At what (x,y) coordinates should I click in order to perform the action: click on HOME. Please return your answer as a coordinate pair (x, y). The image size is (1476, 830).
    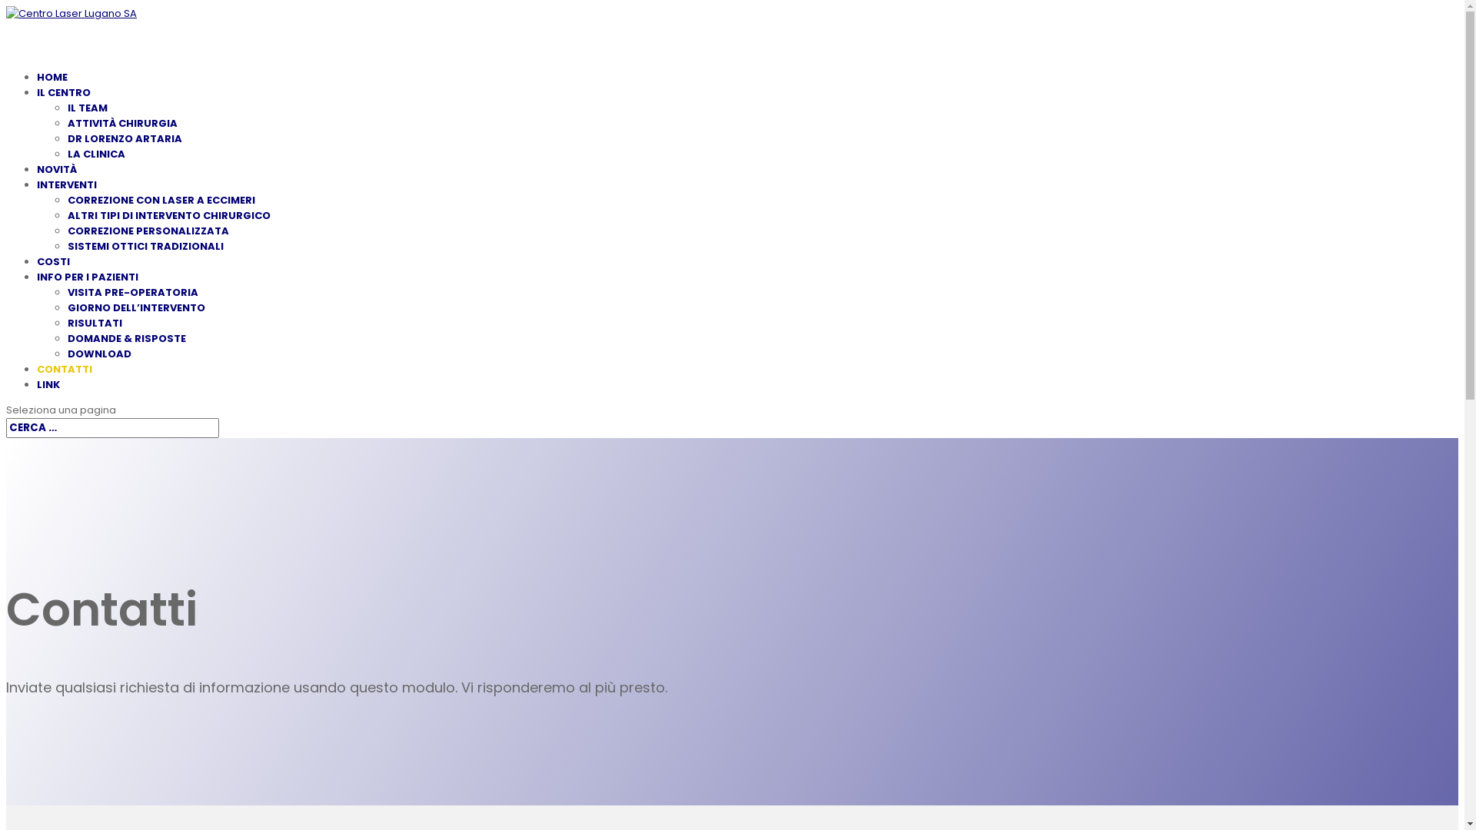
    Looking at the image, I should click on (52, 97).